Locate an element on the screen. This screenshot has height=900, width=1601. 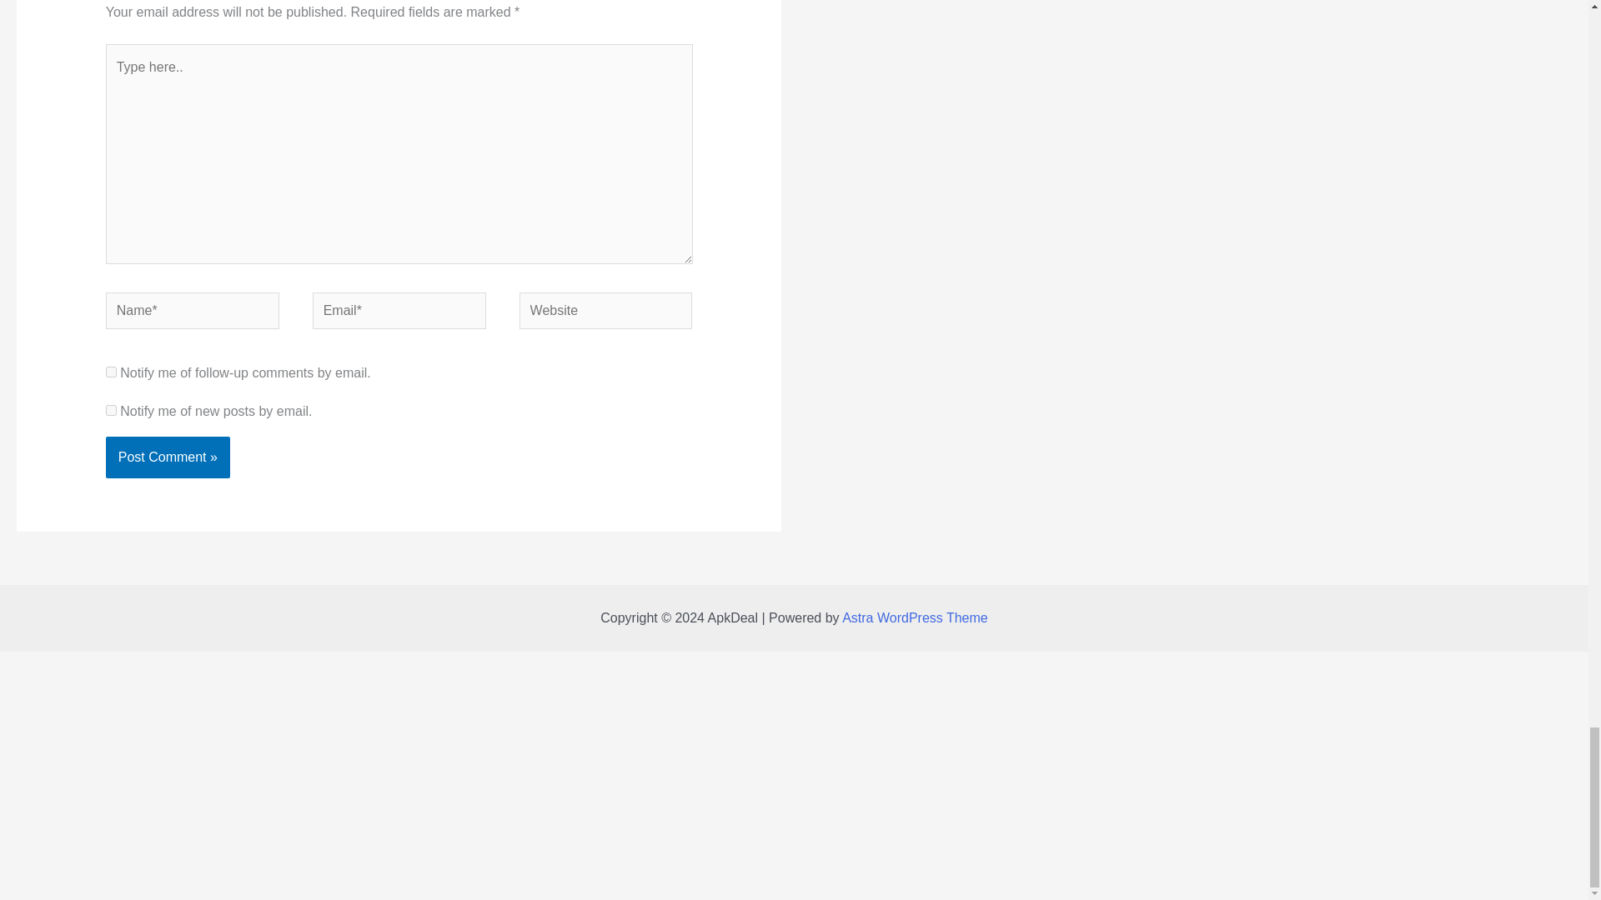
subscribe is located at coordinates (111, 410).